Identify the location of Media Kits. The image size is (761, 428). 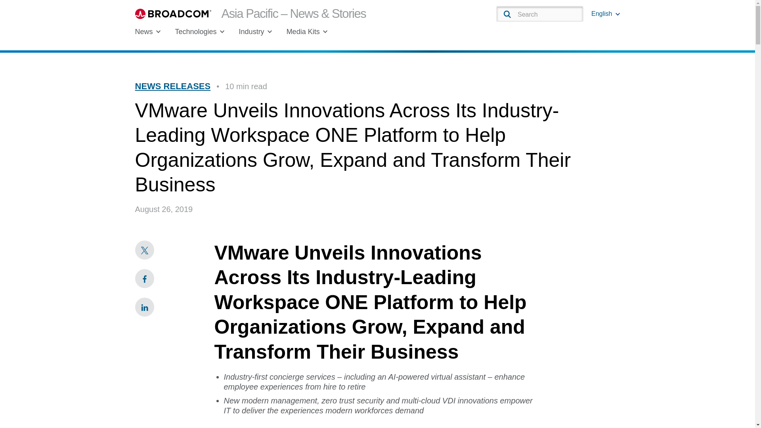
(307, 32).